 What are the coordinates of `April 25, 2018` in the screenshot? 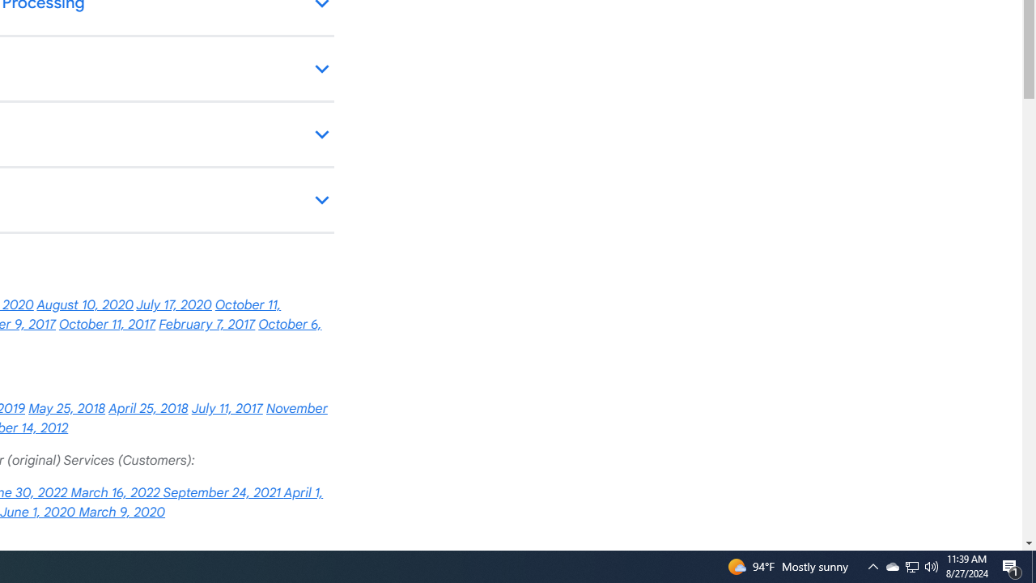 It's located at (148, 408).